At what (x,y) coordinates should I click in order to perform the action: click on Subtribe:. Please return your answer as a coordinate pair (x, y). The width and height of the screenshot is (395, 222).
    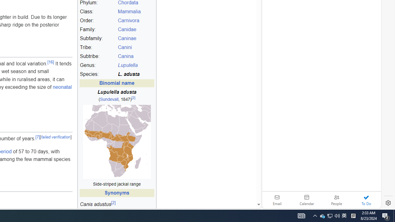
    Looking at the image, I should click on (98, 56).